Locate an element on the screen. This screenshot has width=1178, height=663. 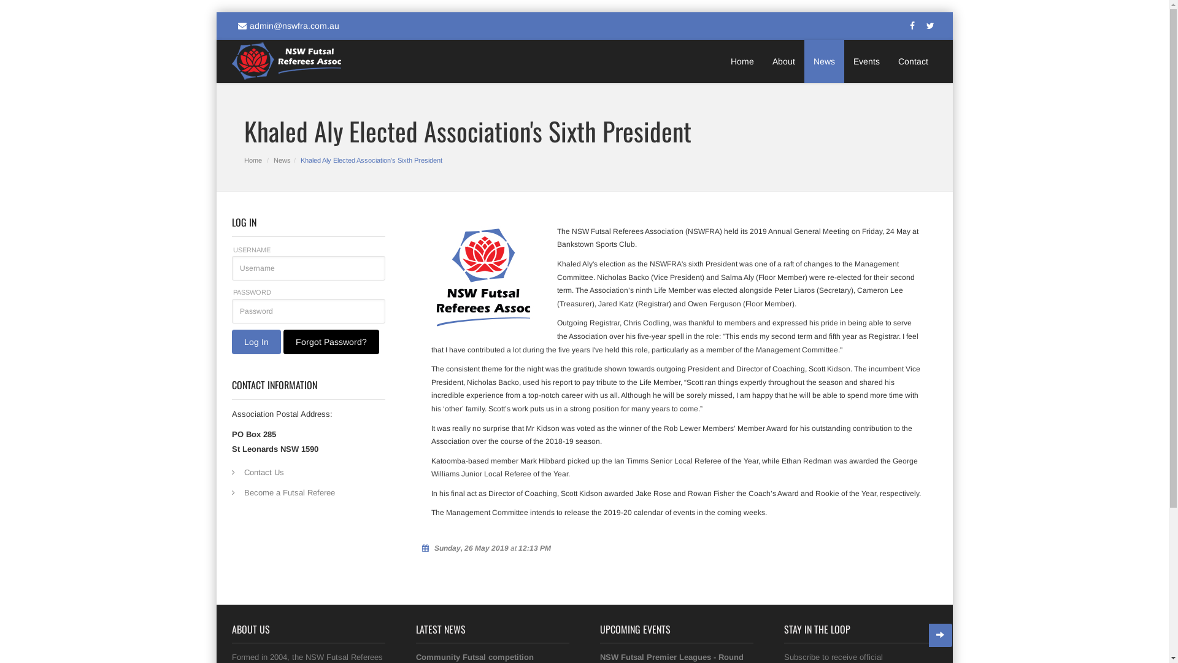
Contact is located at coordinates (908, 61).